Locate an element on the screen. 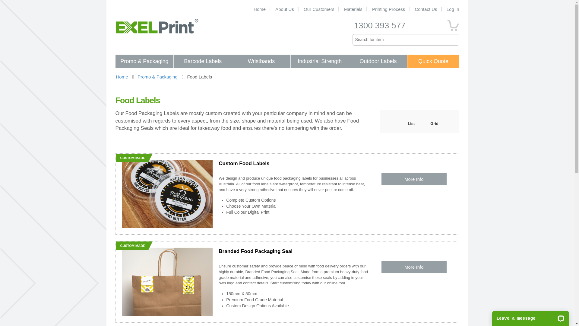 The image size is (579, 326). 0 is located at coordinates (453, 23).